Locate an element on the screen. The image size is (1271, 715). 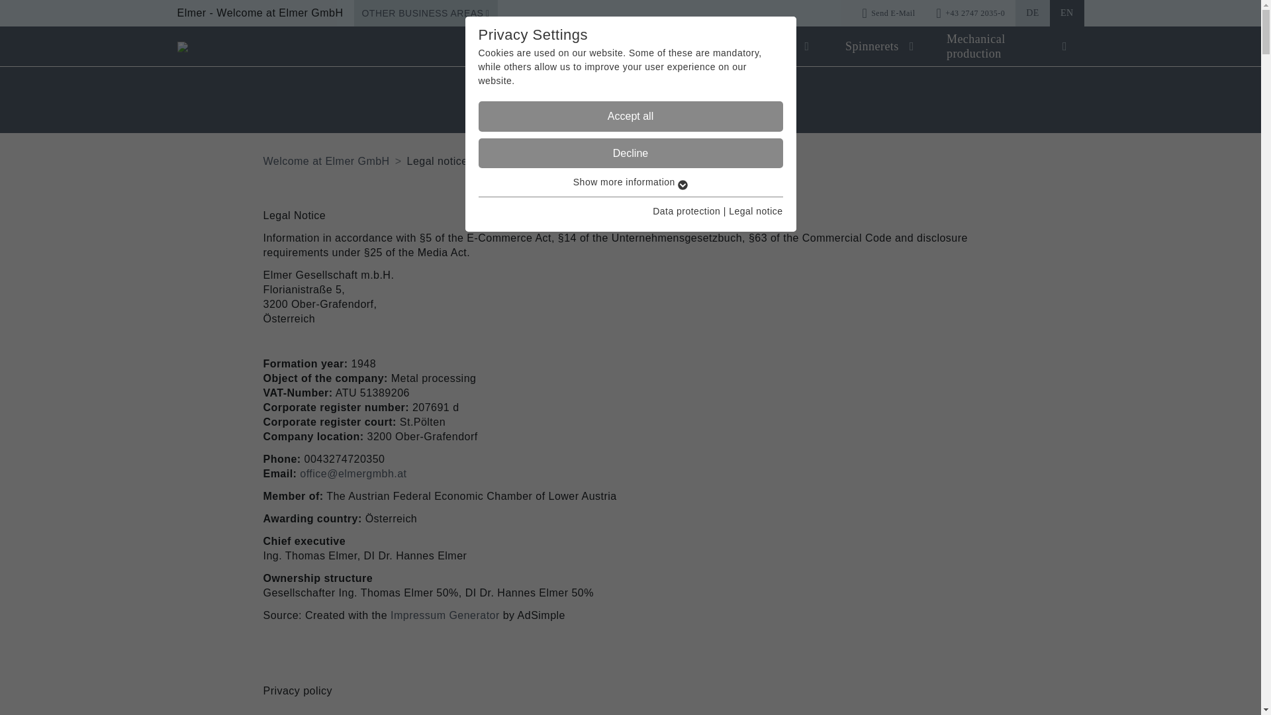
Spray nozzles is located at coordinates (760, 46).